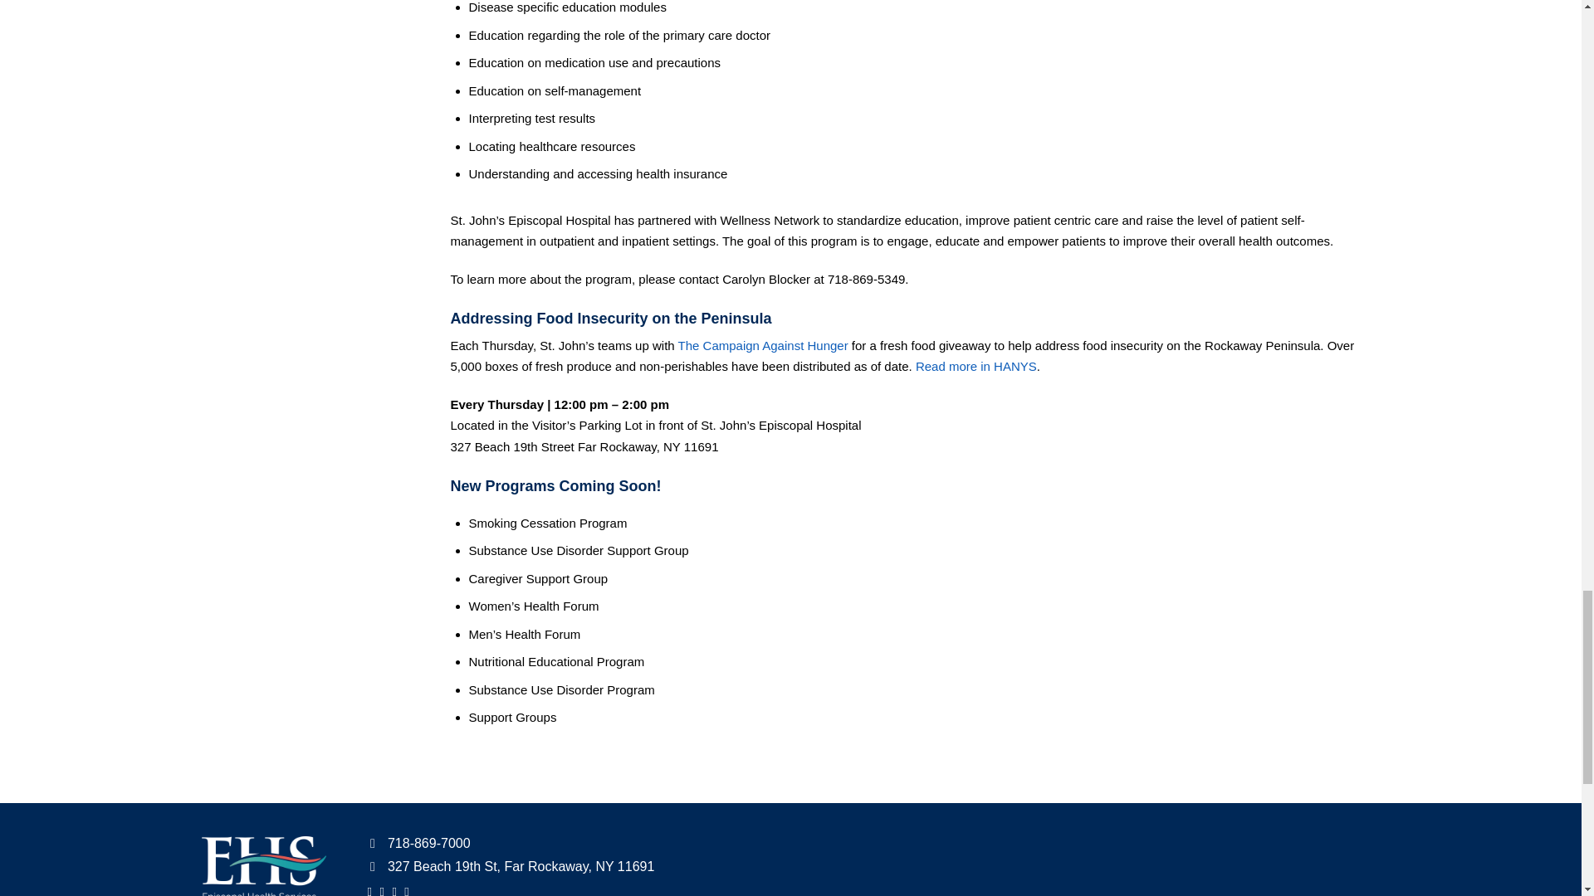  I want to click on Read more in HANYS, so click(976, 367).